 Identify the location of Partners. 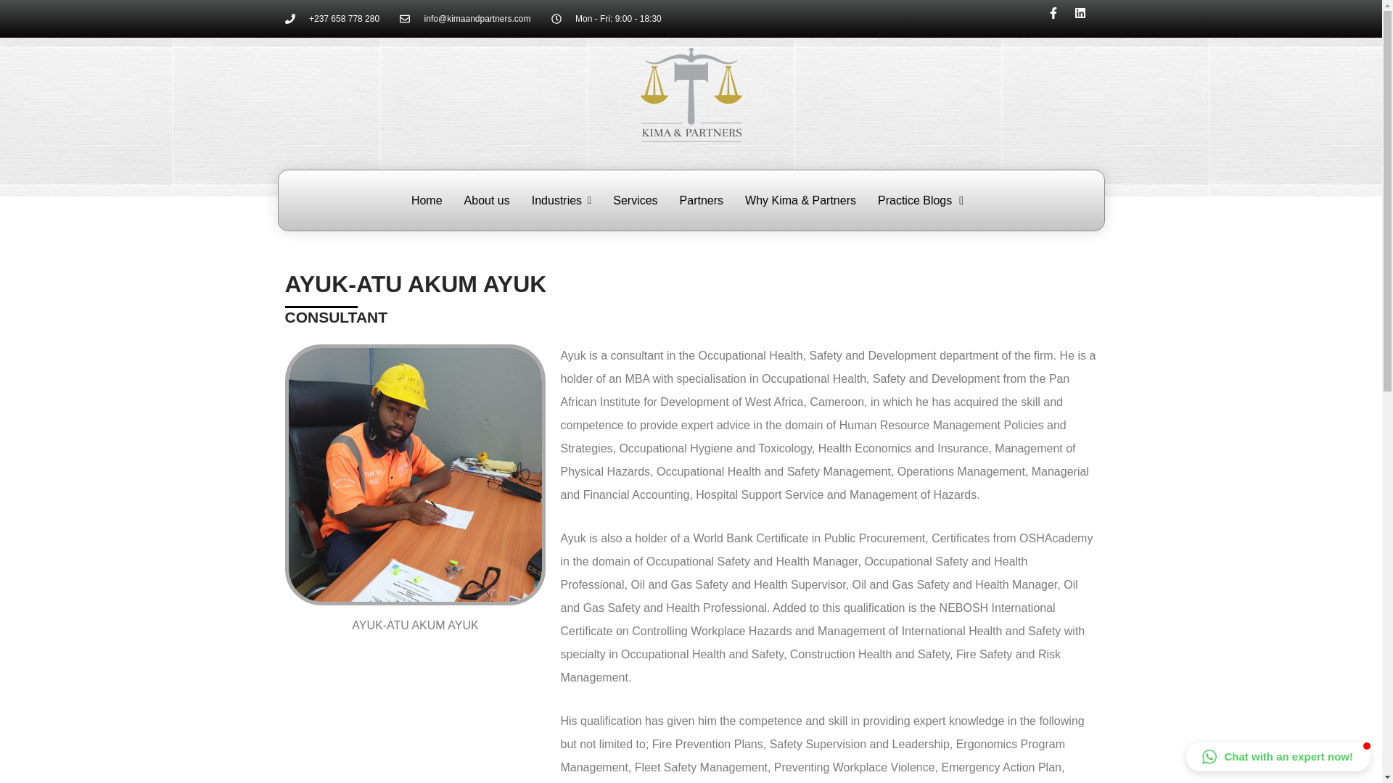
(705, 200).